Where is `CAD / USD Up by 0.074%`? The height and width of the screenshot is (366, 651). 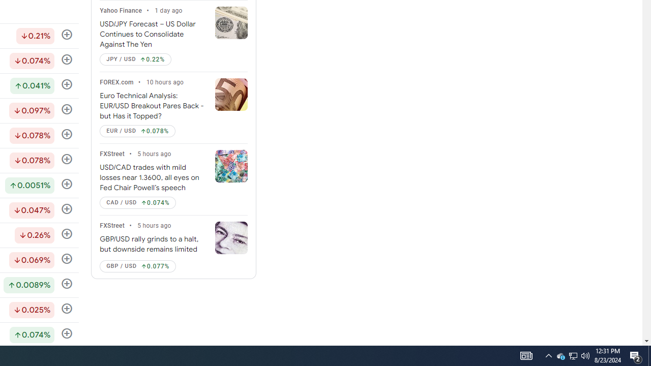
CAD / USD Up by 0.074% is located at coordinates (137, 203).